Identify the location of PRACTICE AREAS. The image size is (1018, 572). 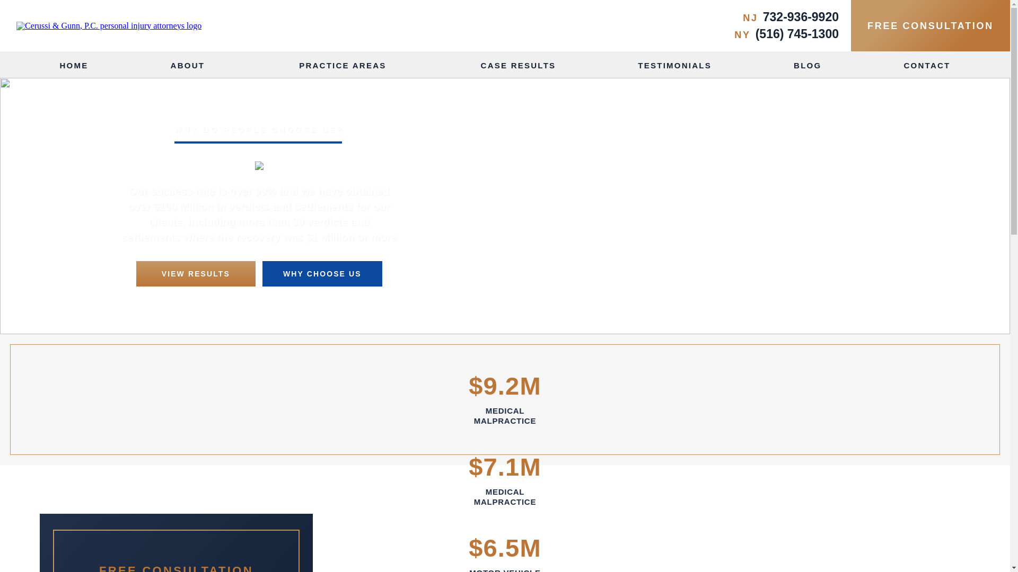
(348, 65).